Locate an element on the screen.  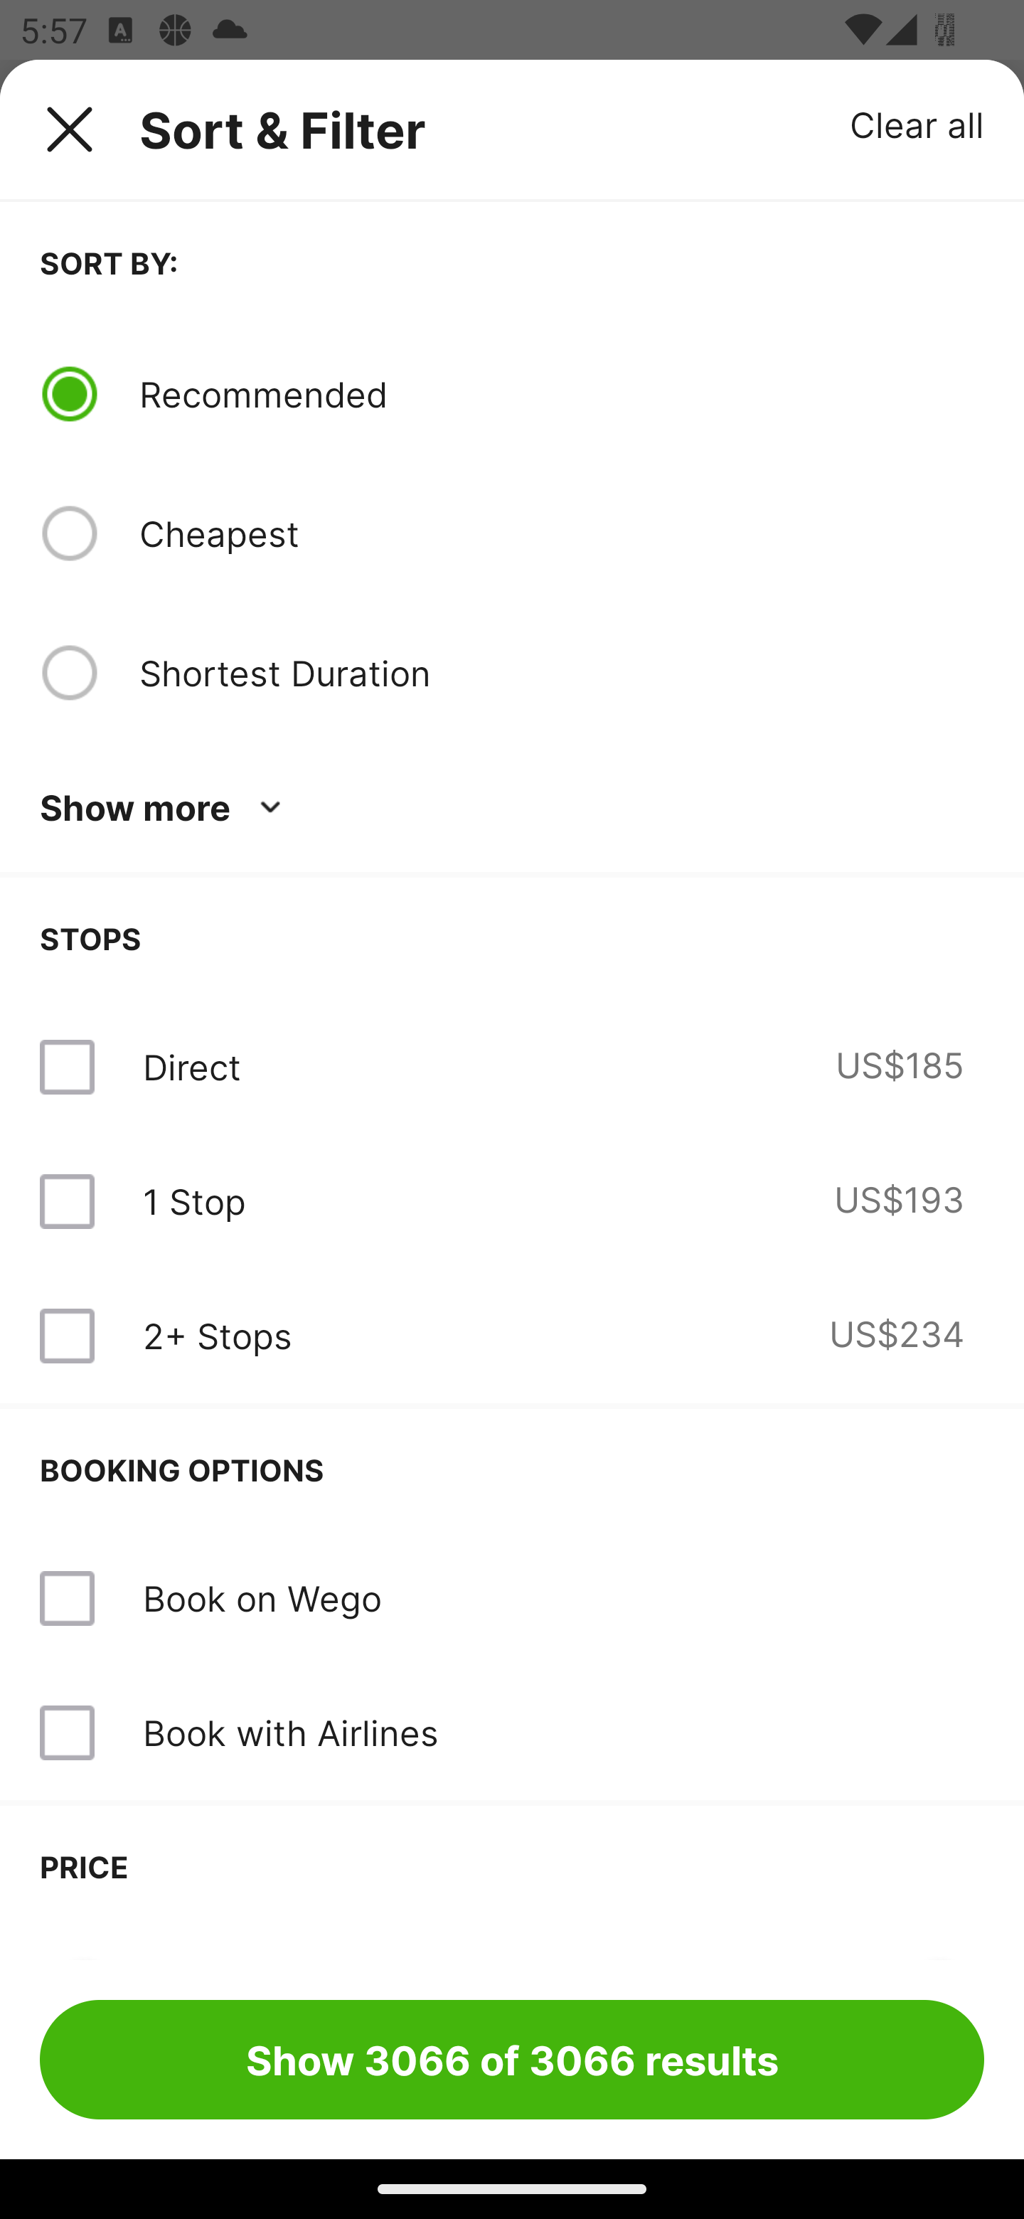
1 Stop US$193 is located at coordinates (512, 1201).